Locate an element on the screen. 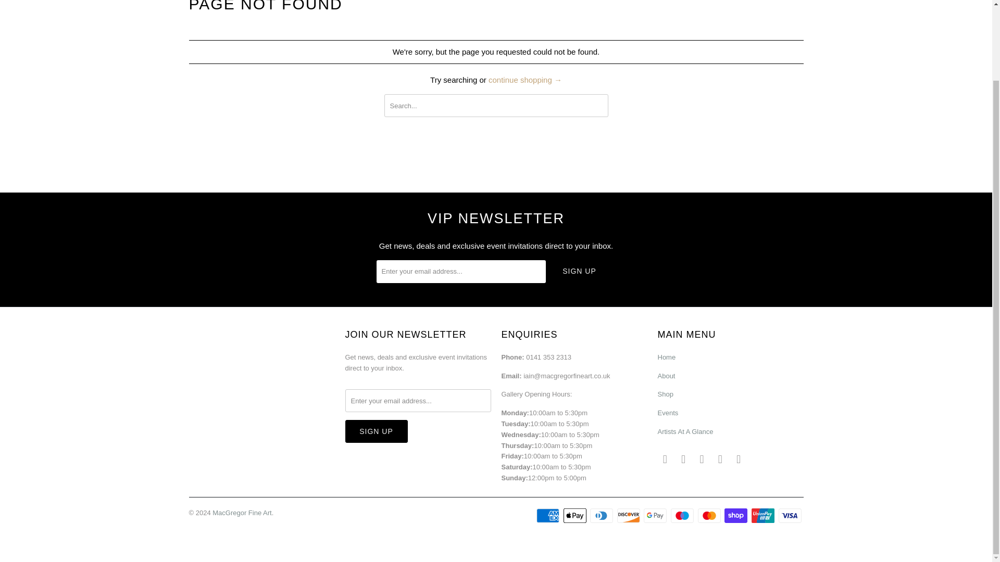 The height and width of the screenshot is (562, 1000). MacGregor Fine Art on Facebook is located at coordinates (683, 459).